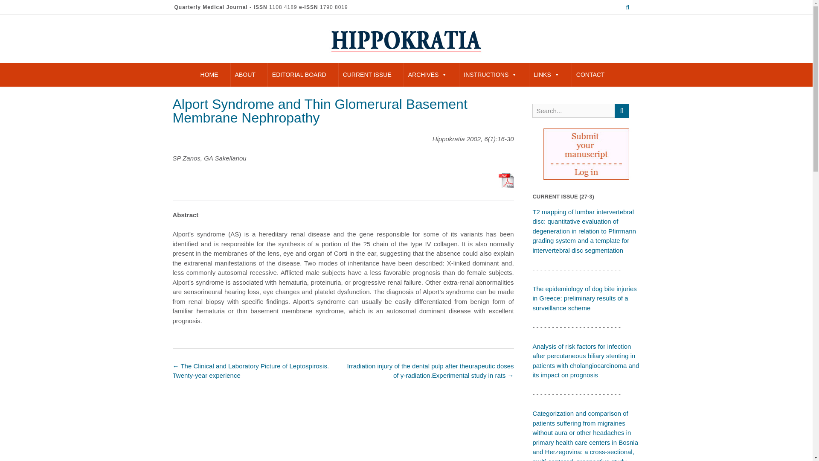  What do you see at coordinates (573, 111) in the screenshot?
I see `Search for:` at bounding box center [573, 111].